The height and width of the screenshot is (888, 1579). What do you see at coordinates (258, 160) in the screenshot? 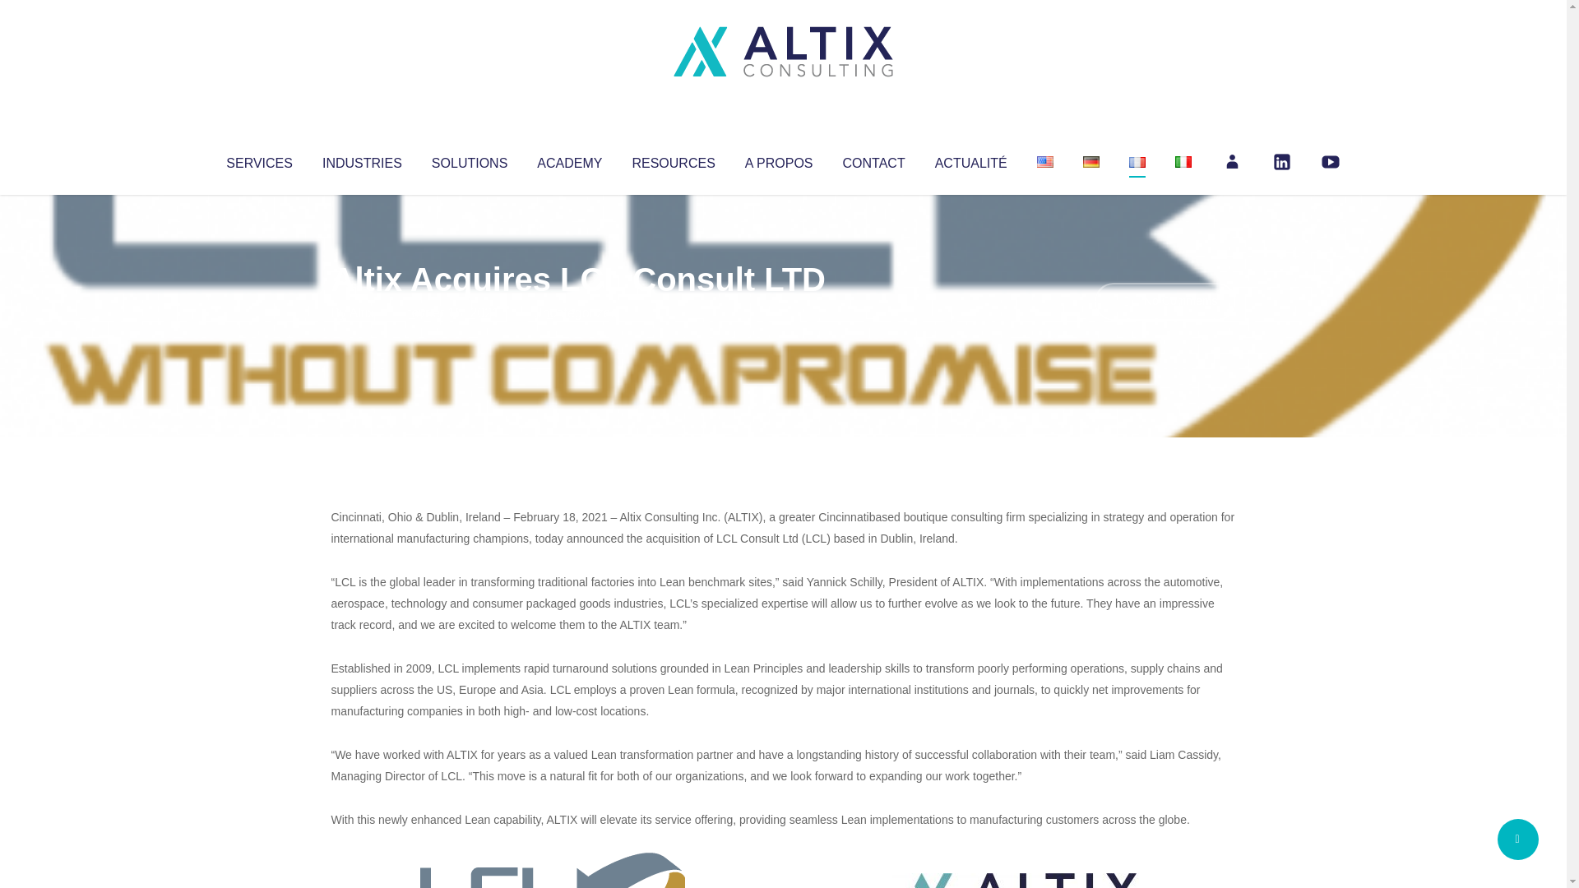
I see `SERVICES` at bounding box center [258, 160].